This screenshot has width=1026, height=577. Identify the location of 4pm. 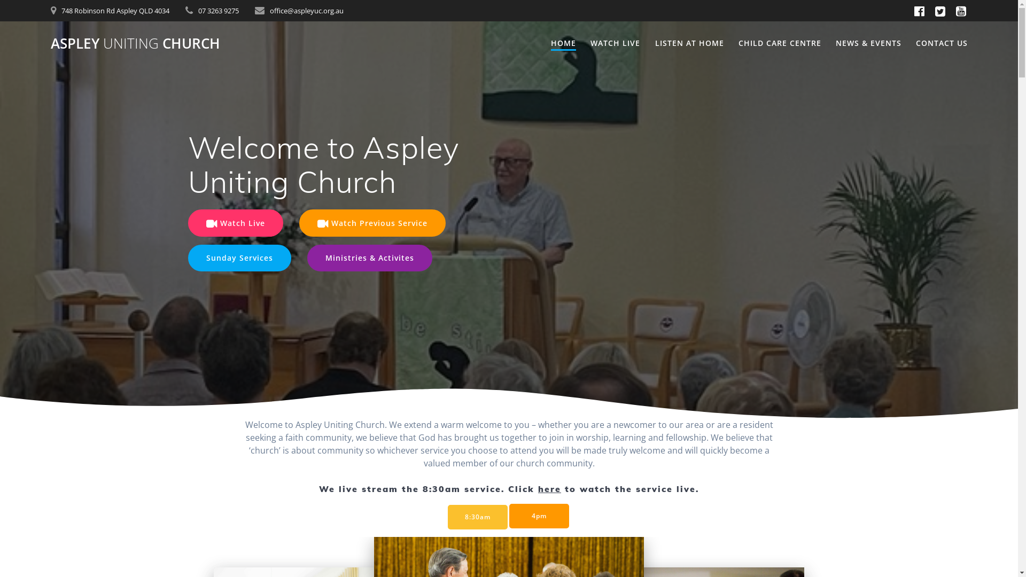
(539, 516).